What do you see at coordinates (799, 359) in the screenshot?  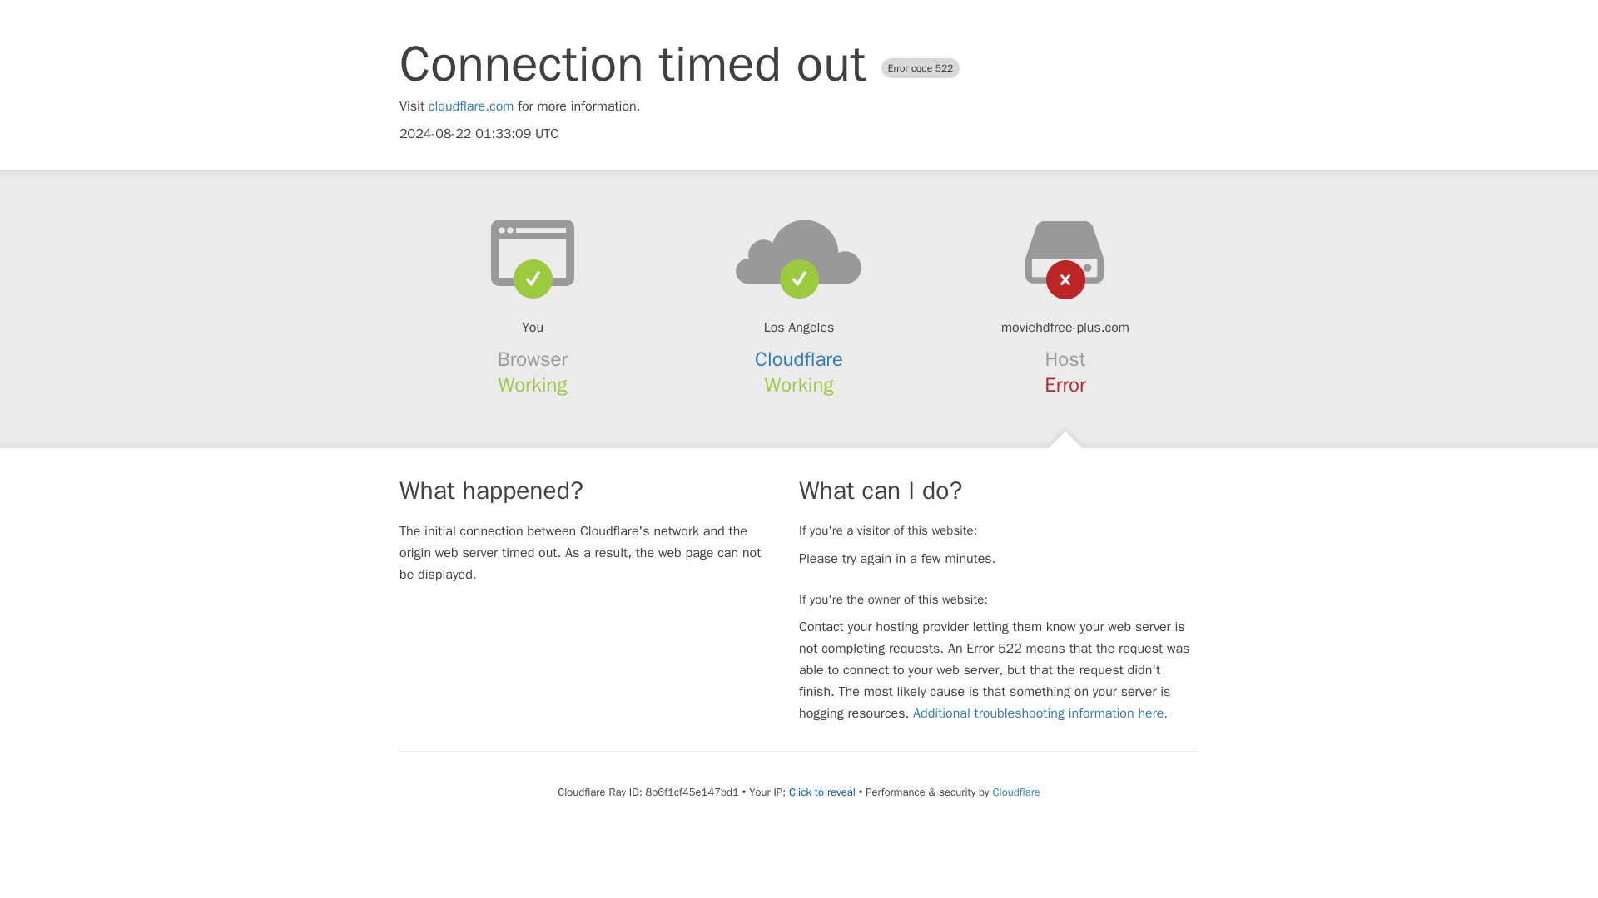 I see `Cloudflare` at bounding box center [799, 359].